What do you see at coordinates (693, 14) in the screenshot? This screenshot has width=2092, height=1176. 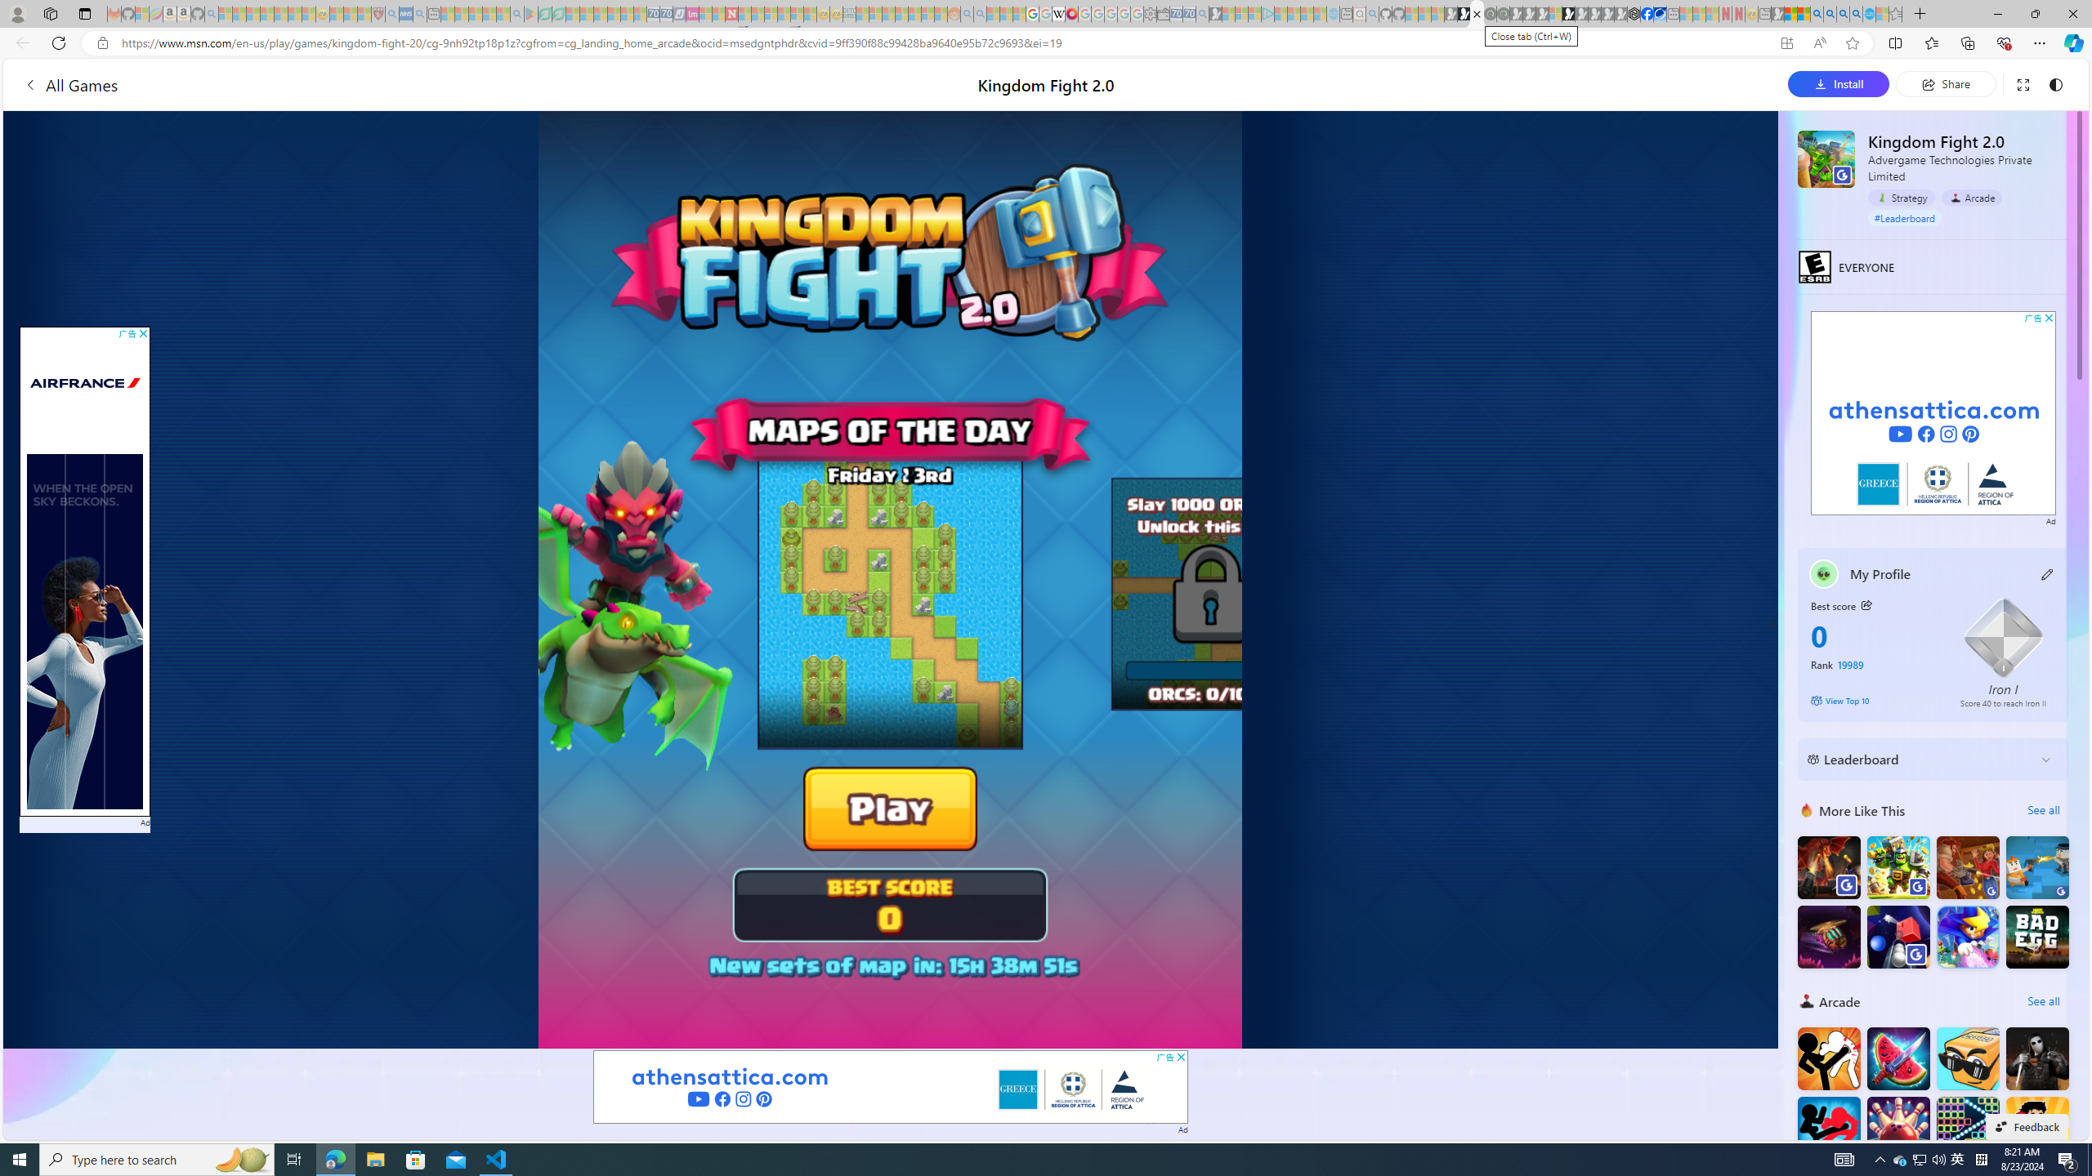 I see `Jobs - lastminute.com Investor Portal - Sleeping` at bounding box center [693, 14].